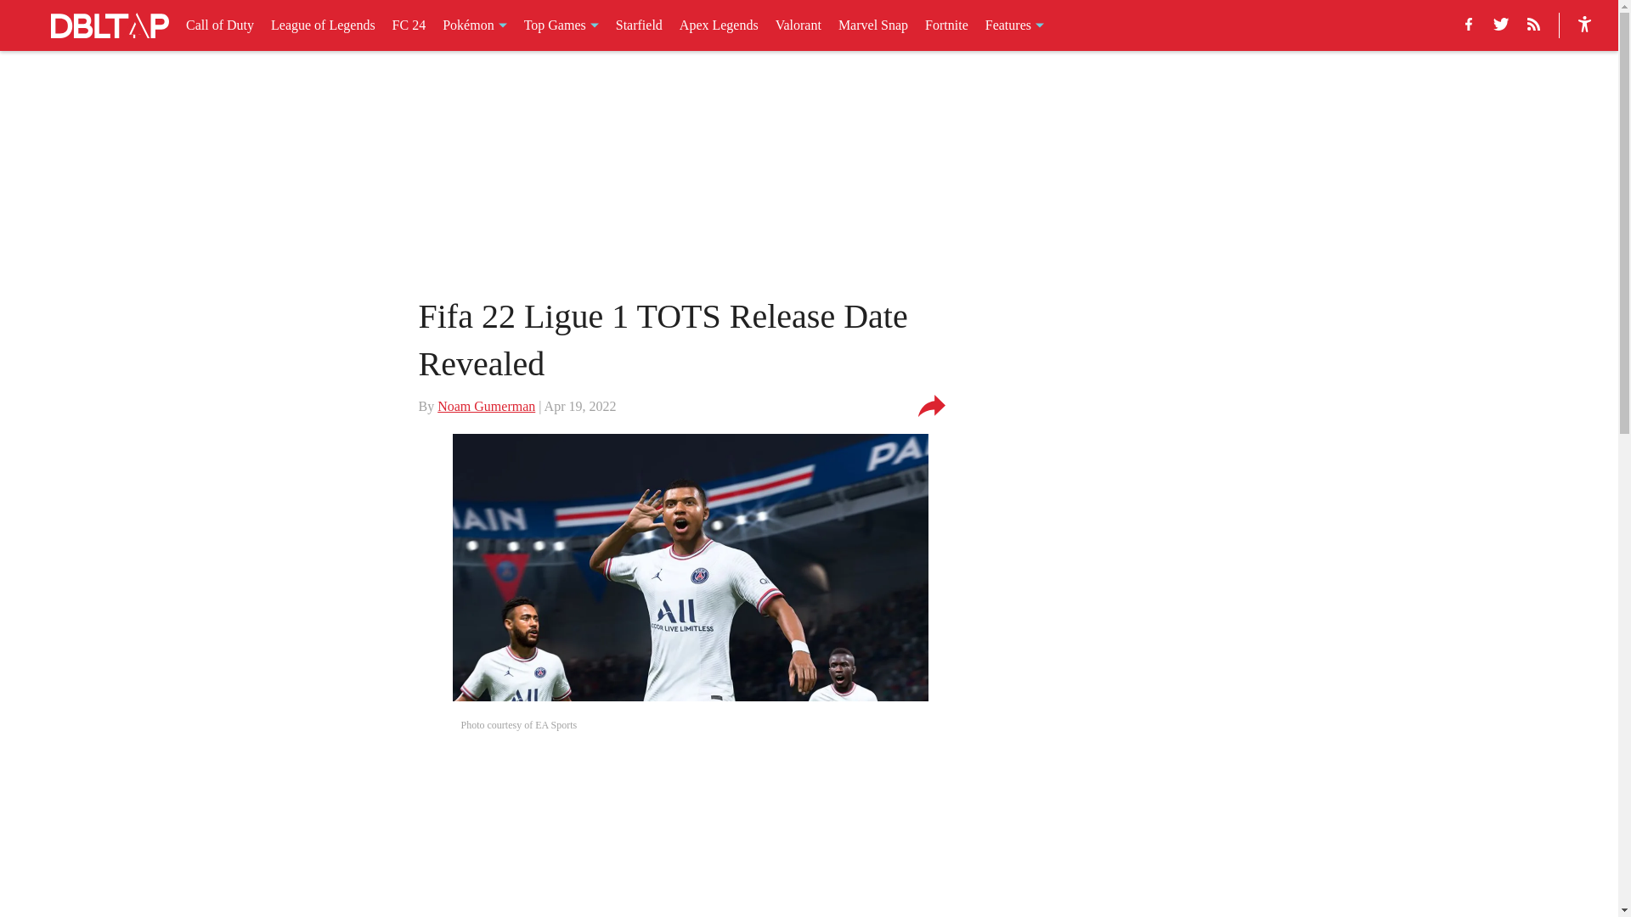  I want to click on Fortnite, so click(946, 25).